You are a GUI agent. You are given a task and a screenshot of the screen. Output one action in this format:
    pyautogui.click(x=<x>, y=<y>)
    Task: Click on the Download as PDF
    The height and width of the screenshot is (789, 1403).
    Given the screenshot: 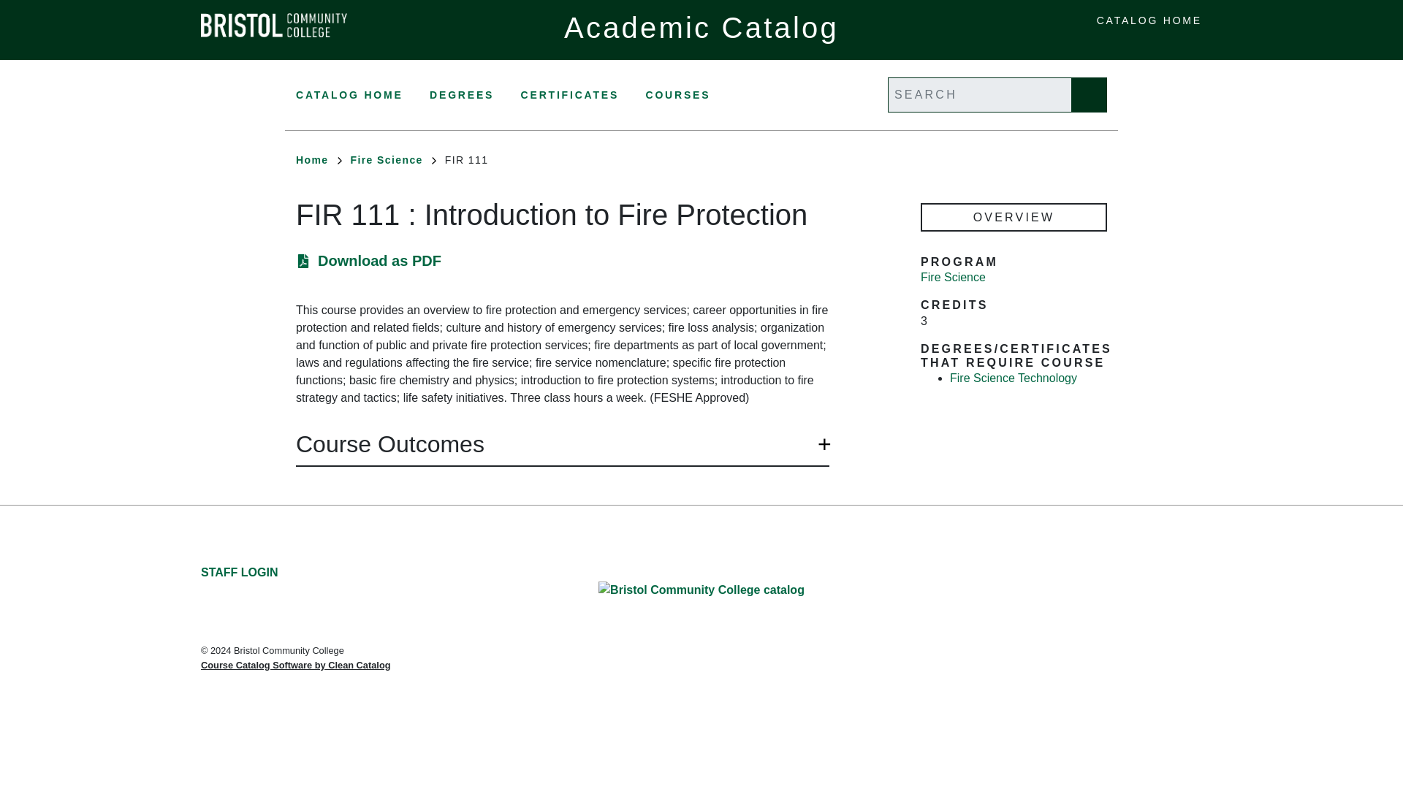 What is the action you would take?
    pyautogui.click(x=380, y=261)
    